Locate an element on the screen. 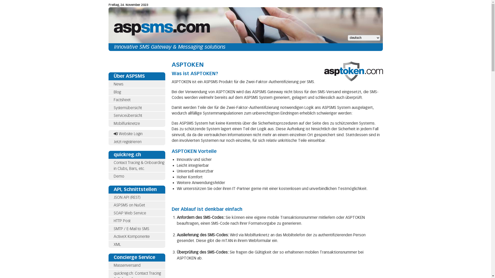  API, Schnittstellen is located at coordinates (135, 189).